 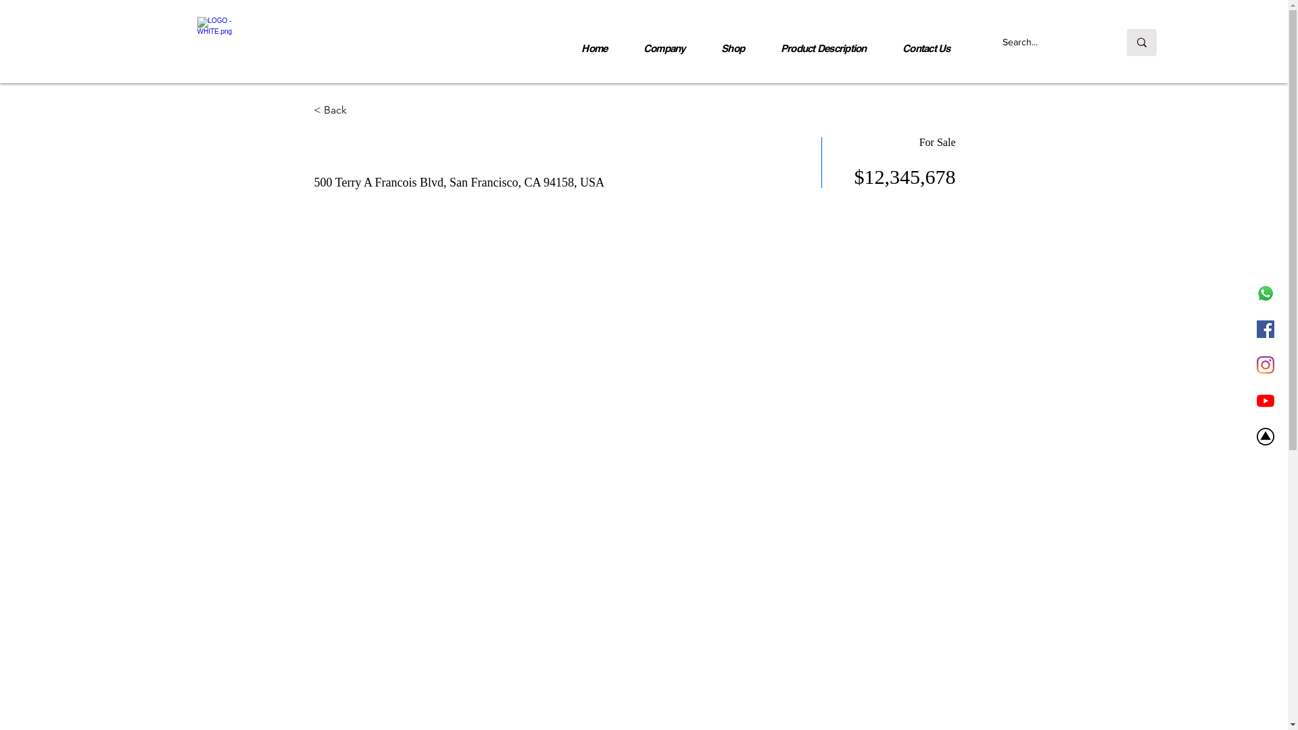 I want to click on < Back, so click(x=362, y=110).